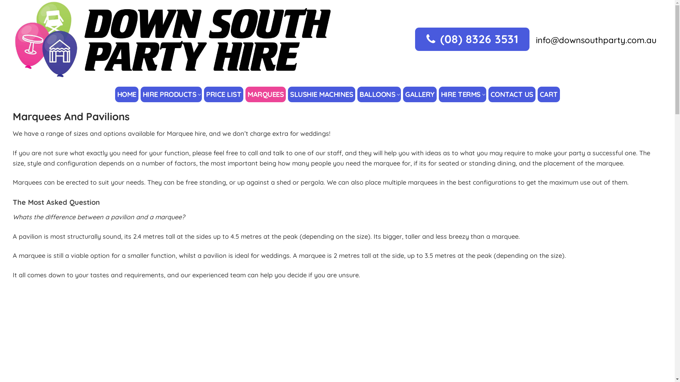  Describe the element at coordinates (472, 39) in the screenshot. I see `(08) 8326 3531` at that location.